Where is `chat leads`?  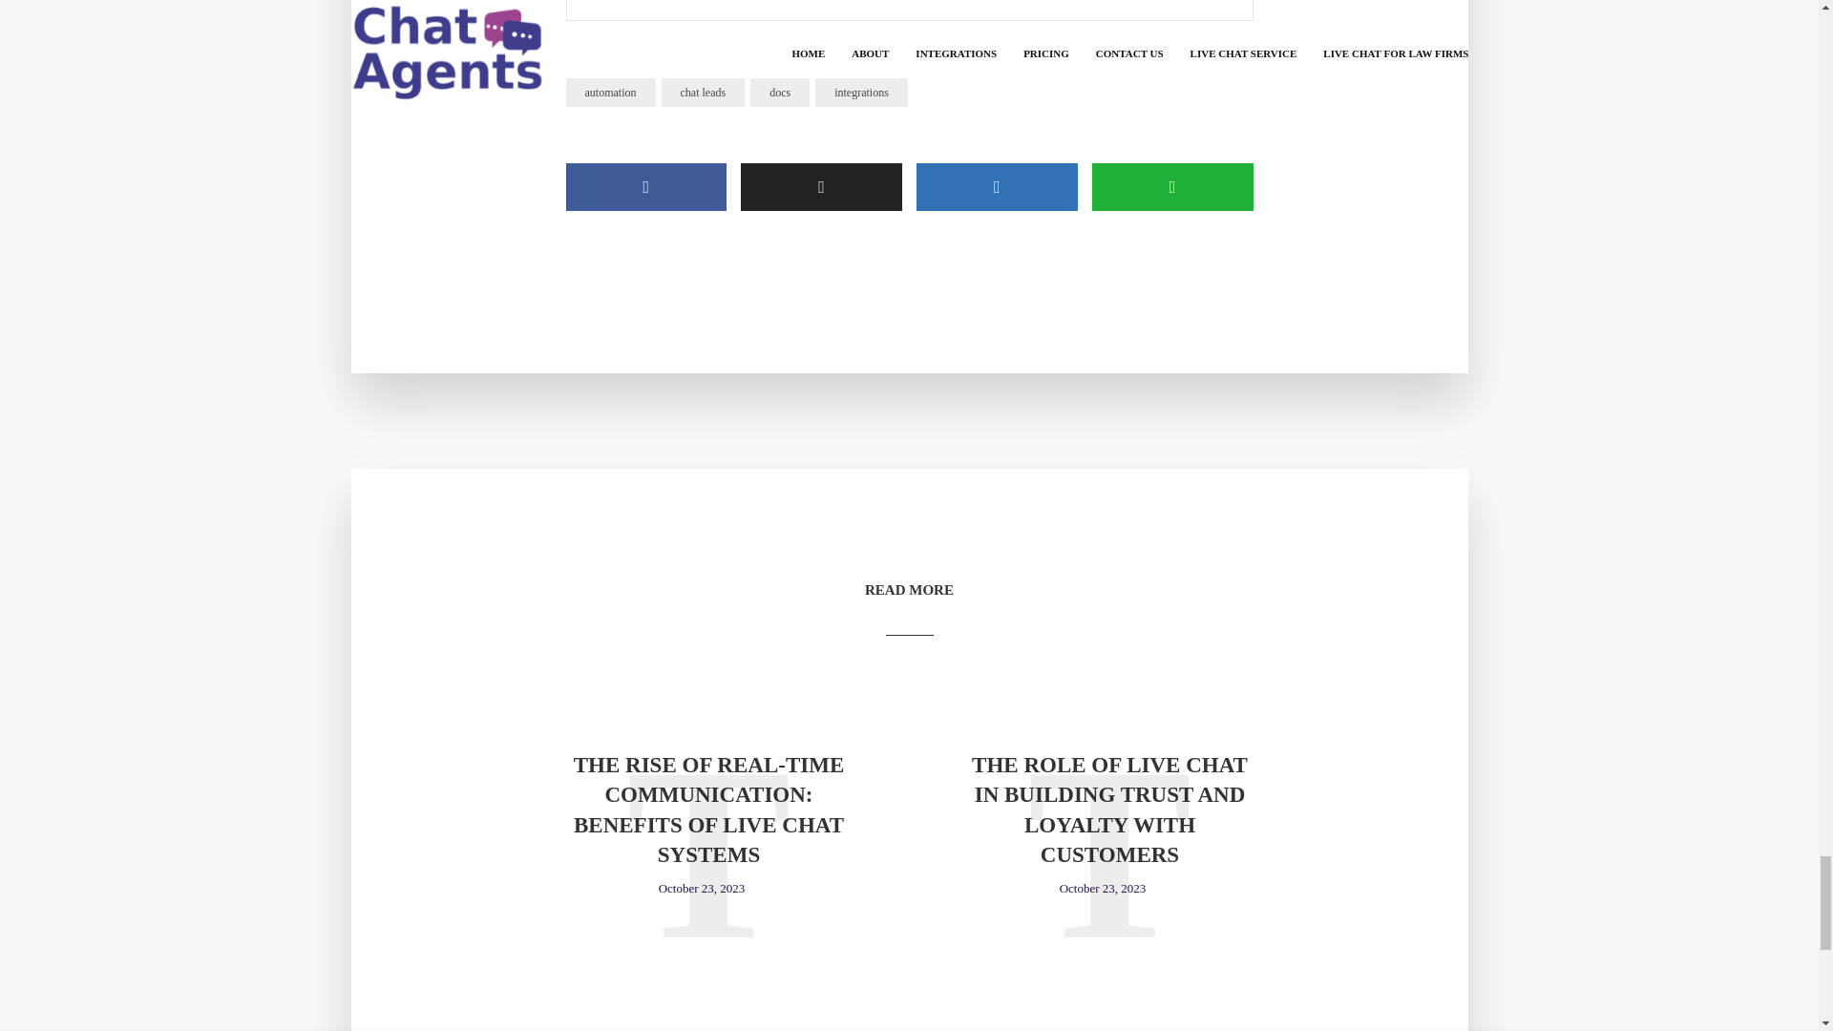
chat leads is located at coordinates (702, 93).